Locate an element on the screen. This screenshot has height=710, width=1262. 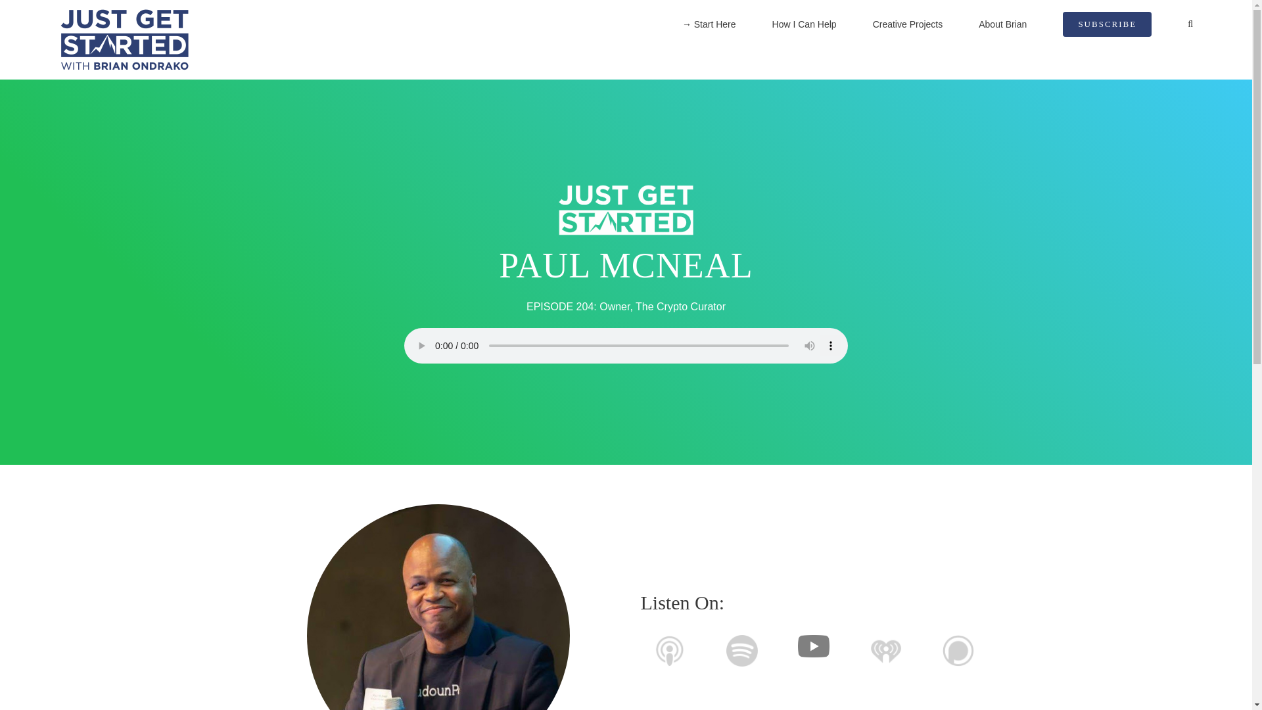
Creative Projects is located at coordinates (908, 24).